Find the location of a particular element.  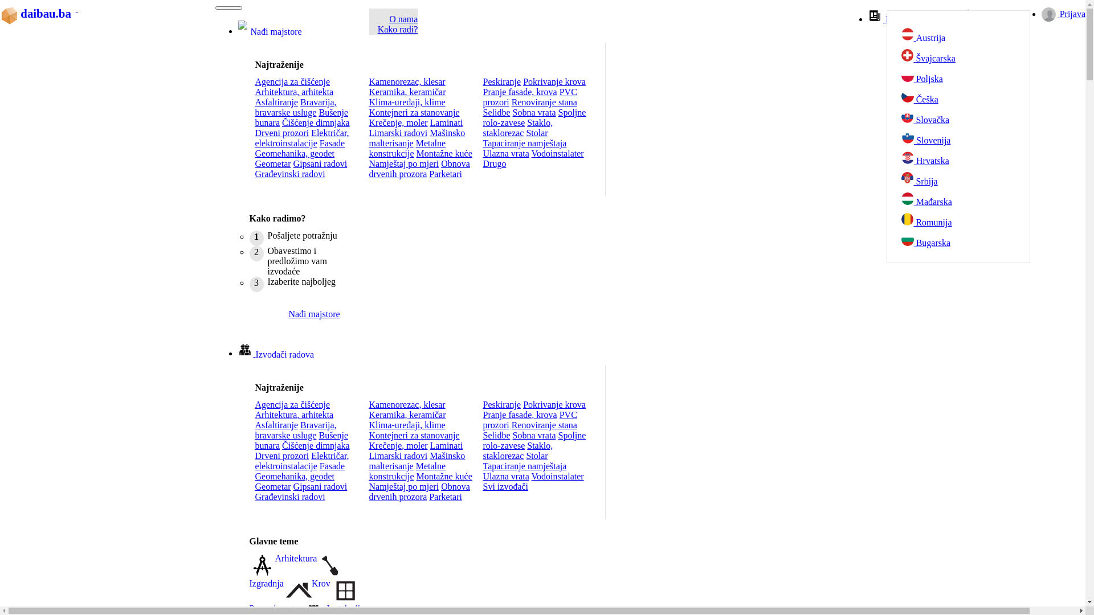

Poljska is located at coordinates (973, 77).